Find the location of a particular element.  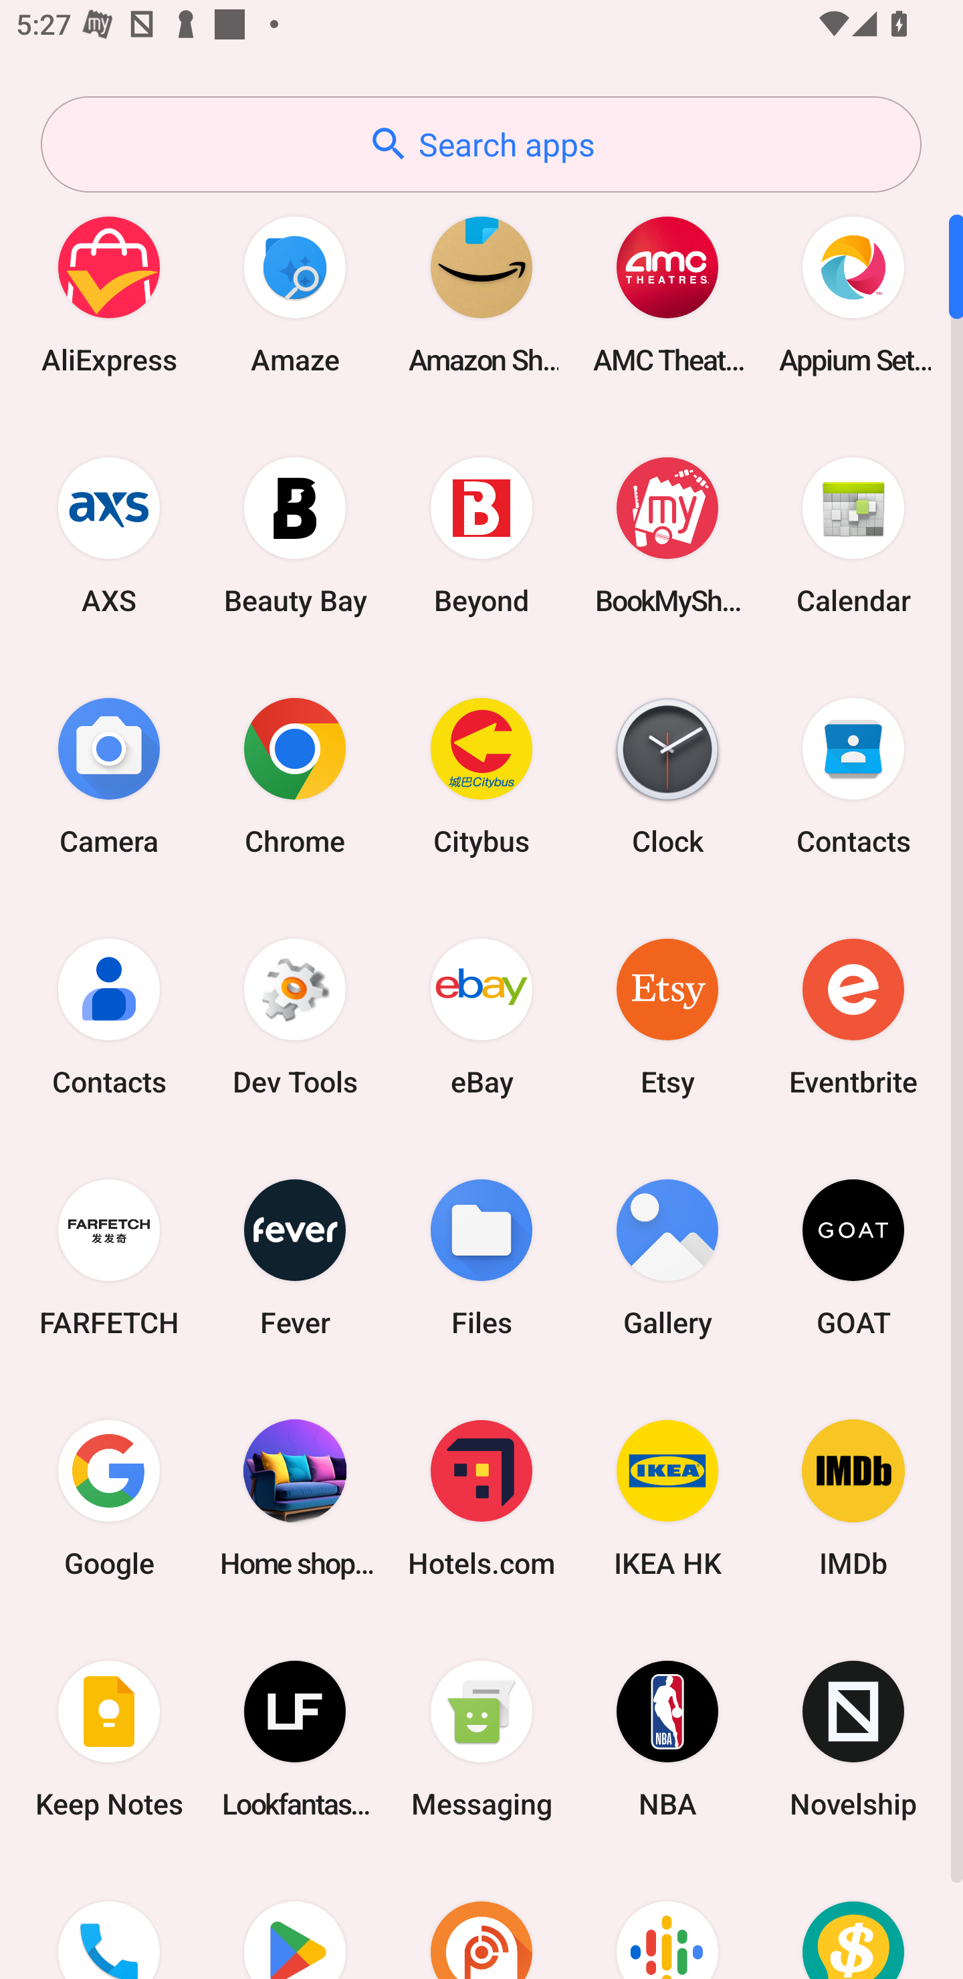

Appium Settings is located at coordinates (853, 294).